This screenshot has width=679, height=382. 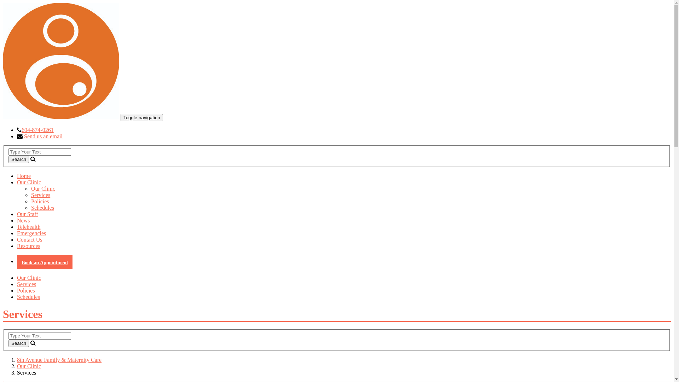 What do you see at coordinates (37, 130) in the screenshot?
I see `604-874-0261` at bounding box center [37, 130].